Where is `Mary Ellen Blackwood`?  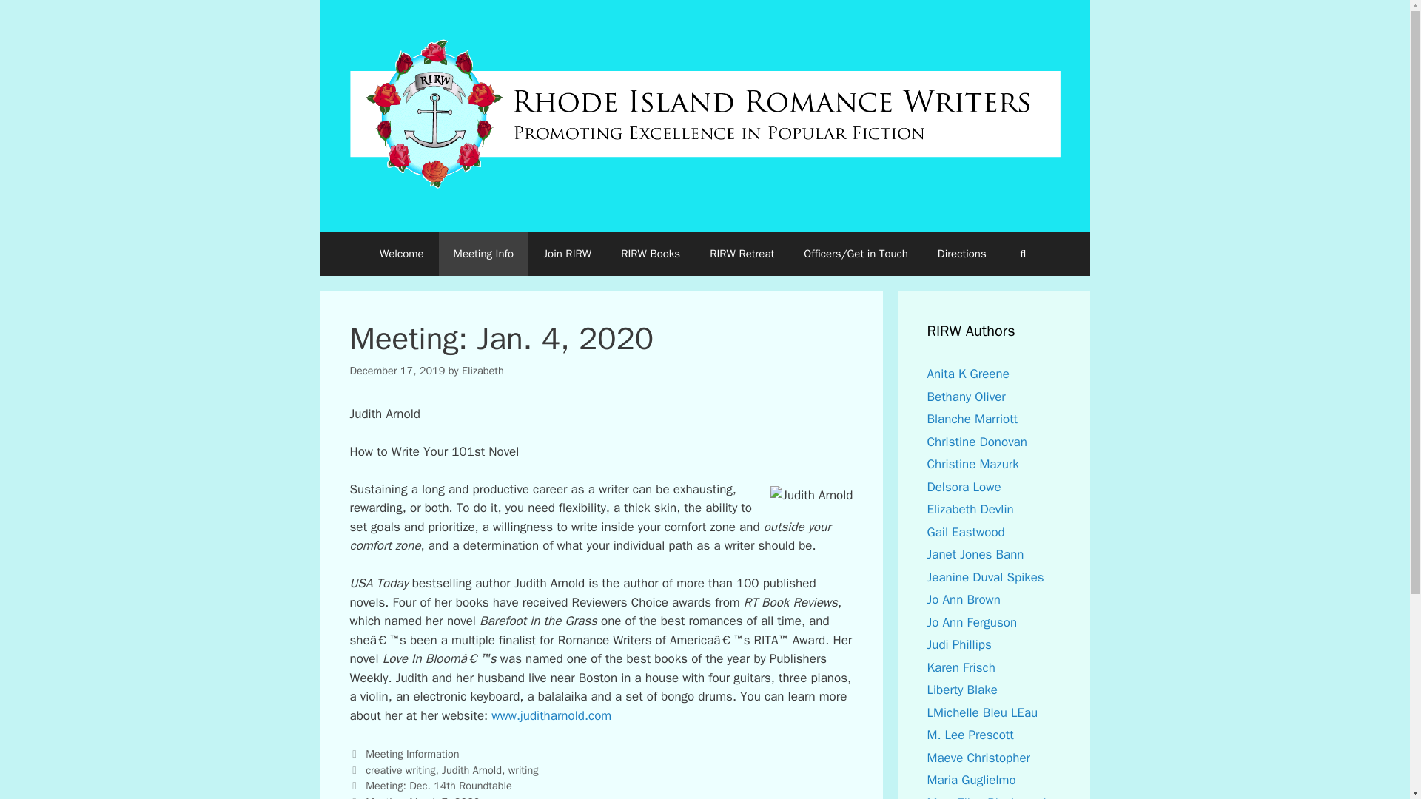
Mary Ellen Blackwood is located at coordinates (986, 797).